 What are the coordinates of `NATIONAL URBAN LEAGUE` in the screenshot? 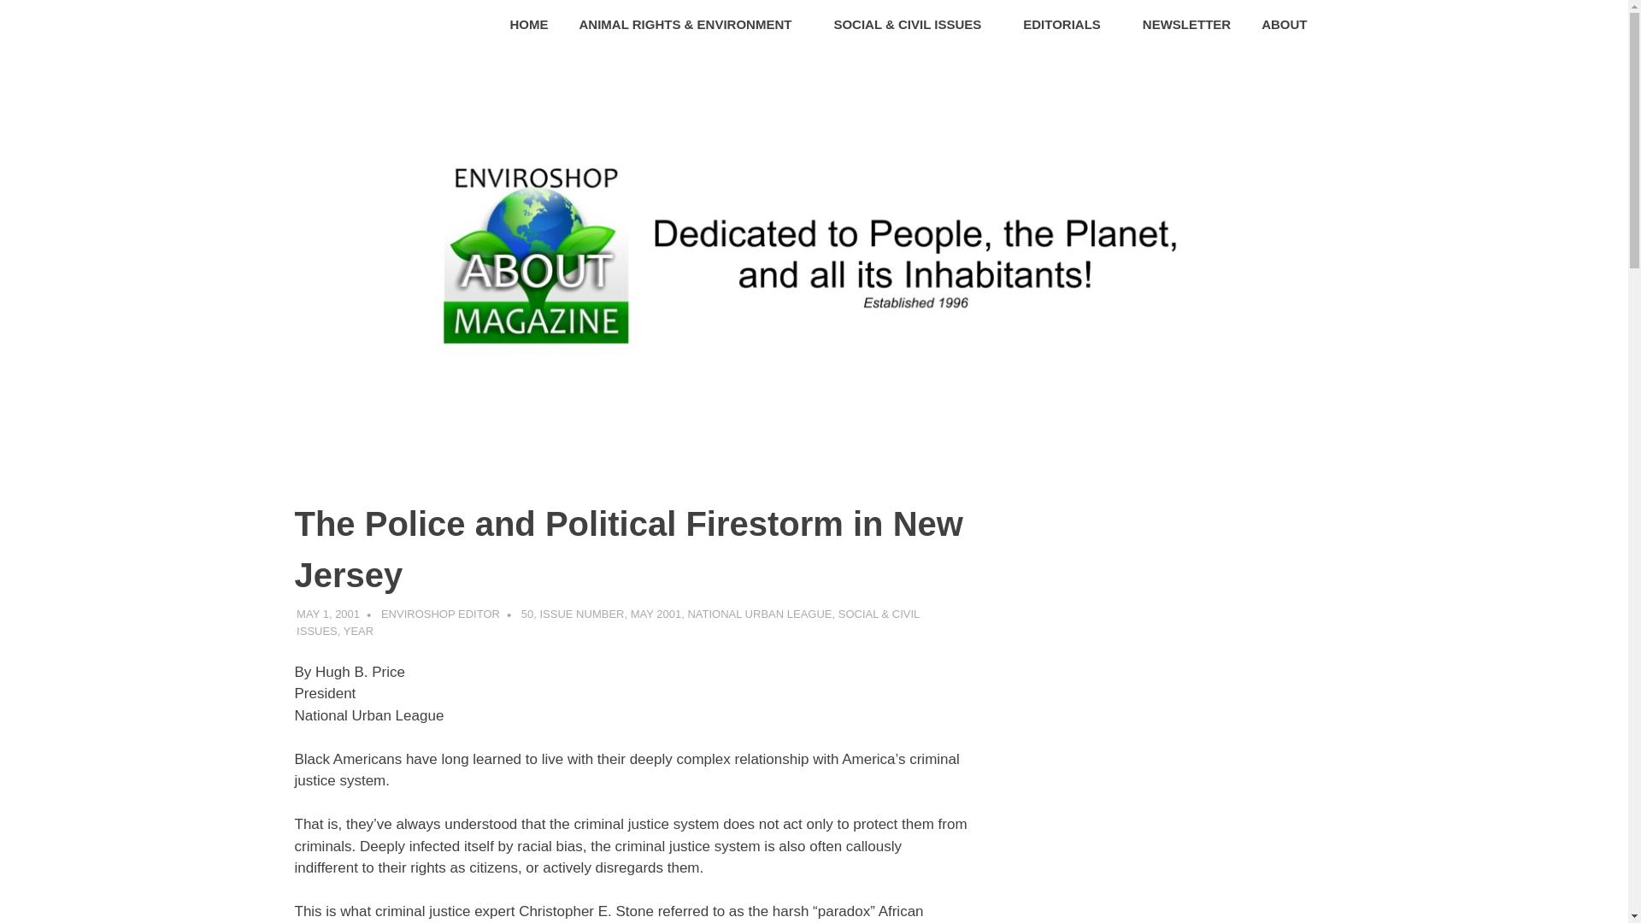 It's located at (759, 614).